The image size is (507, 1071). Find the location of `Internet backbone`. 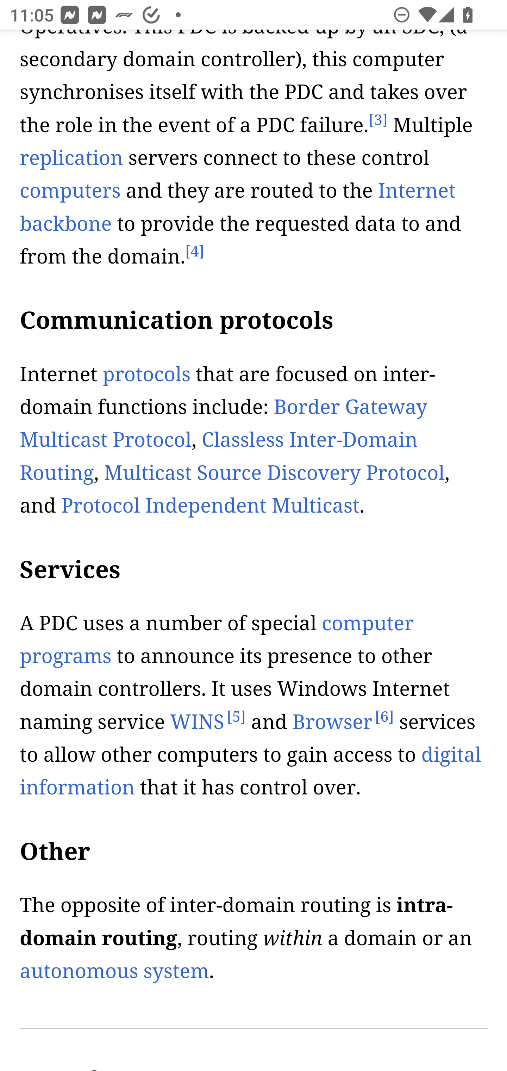

Internet backbone is located at coordinates (238, 208).